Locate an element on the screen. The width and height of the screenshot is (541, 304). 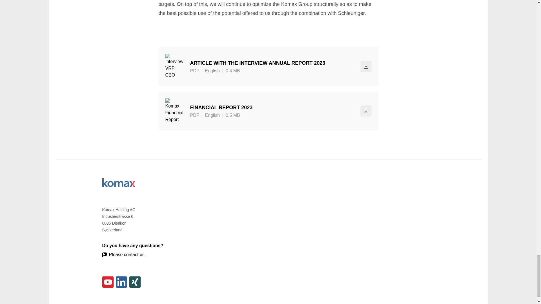
Imprint is located at coordinates (379, 303).